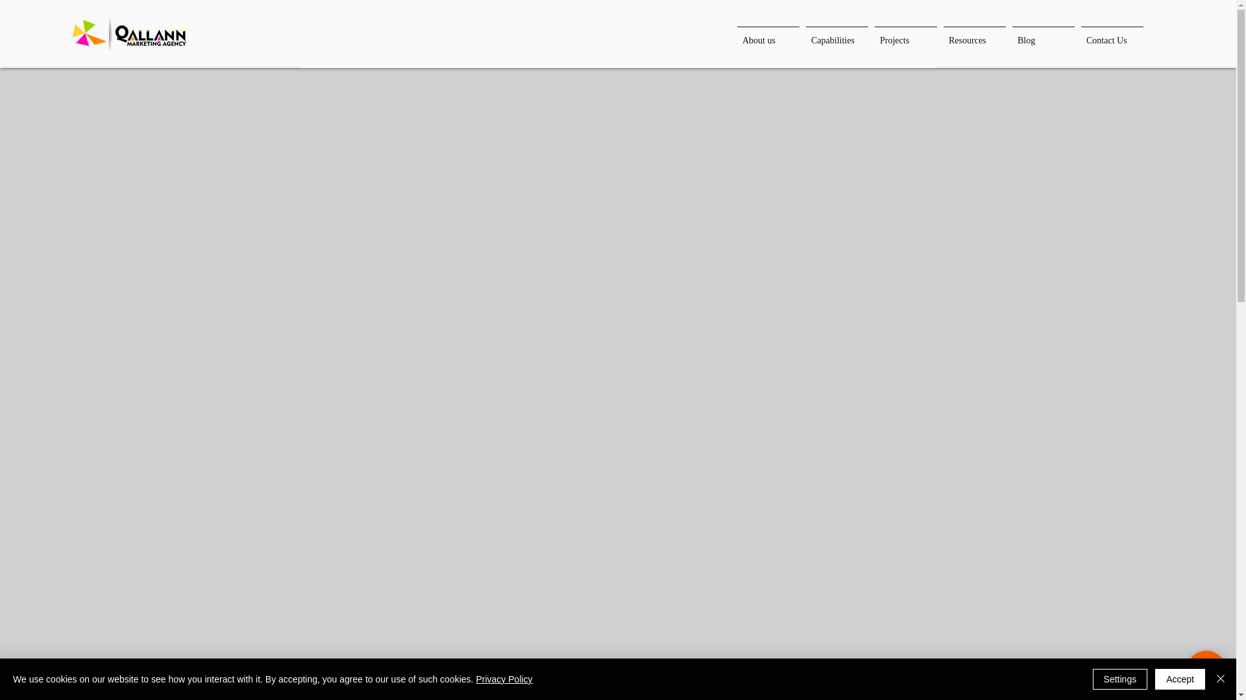  What do you see at coordinates (1044, 35) in the screenshot?
I see `Blog` at bounding box center [1044, 35].